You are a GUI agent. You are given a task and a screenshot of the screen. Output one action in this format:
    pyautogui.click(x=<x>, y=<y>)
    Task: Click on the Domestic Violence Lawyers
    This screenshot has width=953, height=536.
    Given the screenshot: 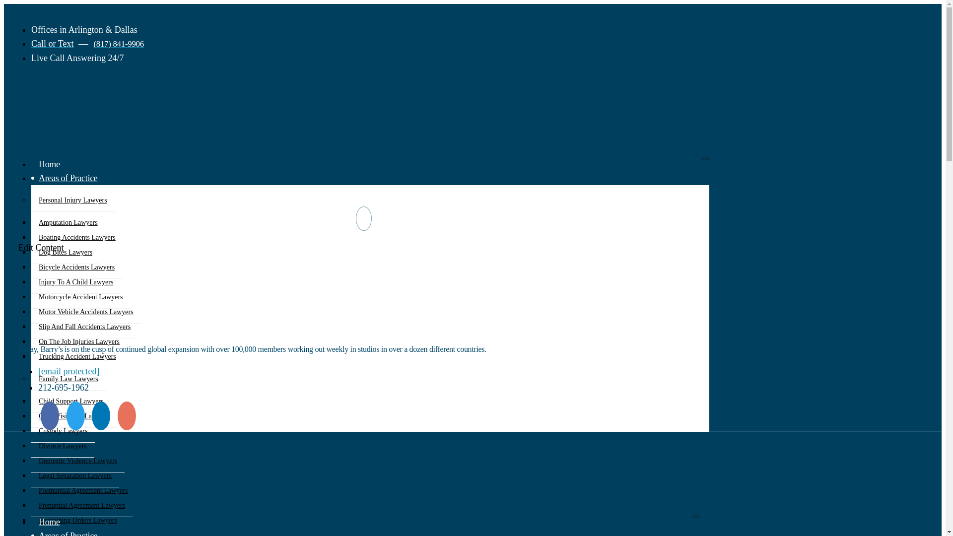 What is the action you would take?
    pyautogui.click(x=78, y=461)
    